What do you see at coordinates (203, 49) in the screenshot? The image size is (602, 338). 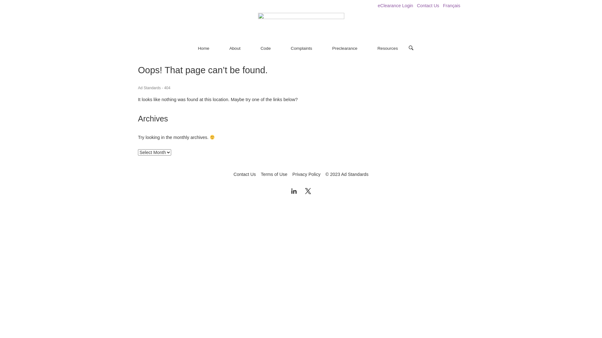 I see `Home` at bounding box center [203, 49].